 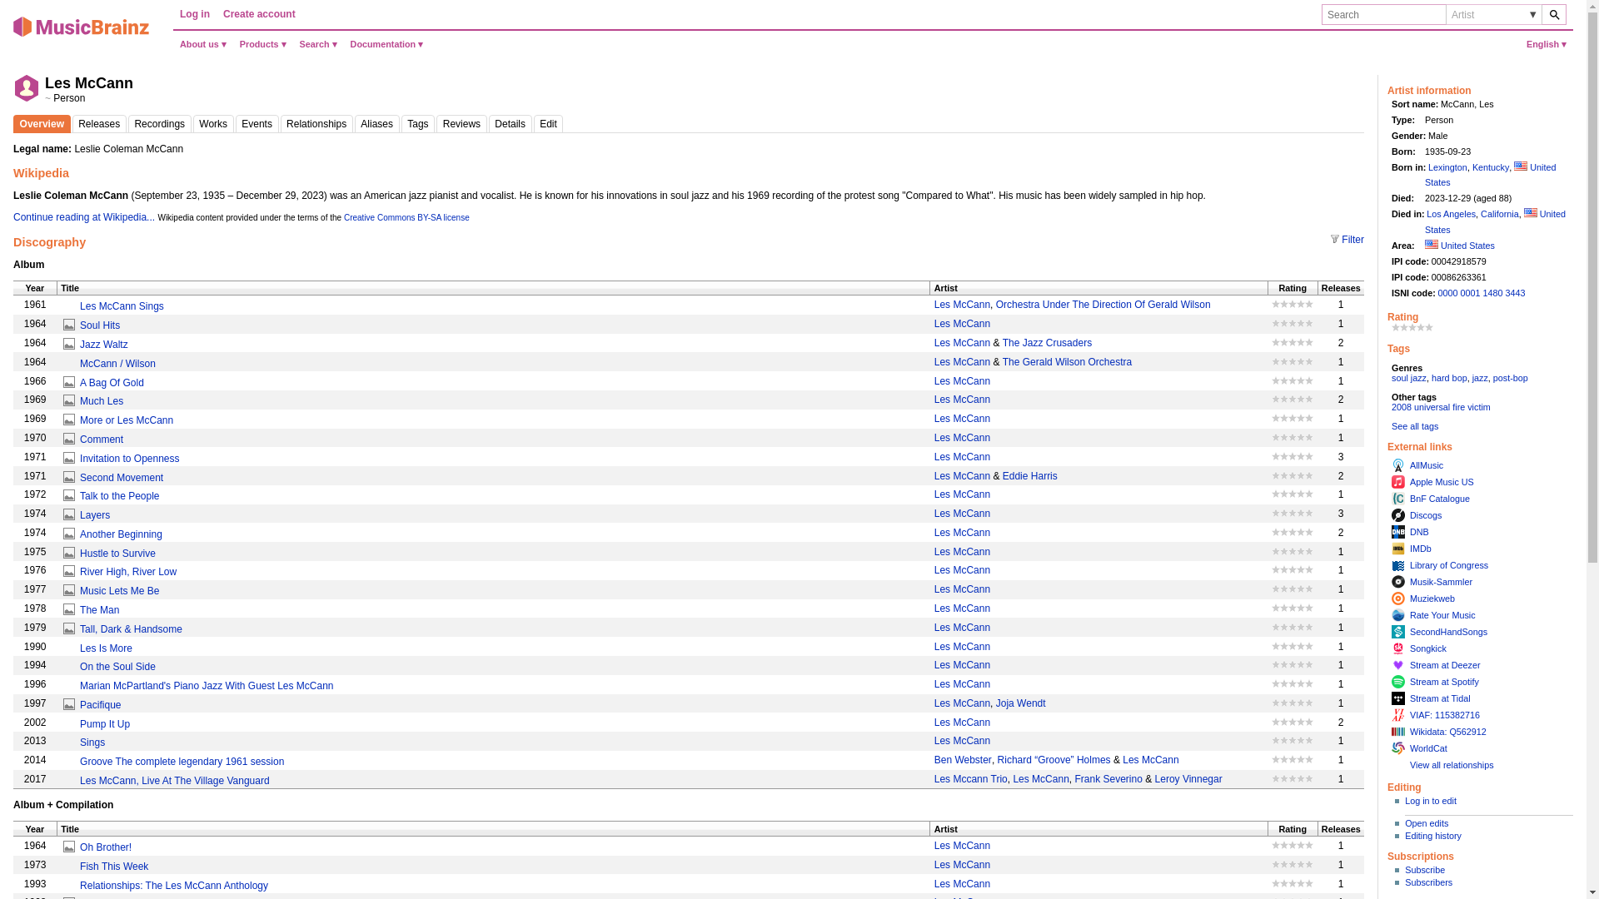 What do you see at coordinates (316, 123) in the screenshot?
I see `McCann, Les` at bounding box center [316, 123].